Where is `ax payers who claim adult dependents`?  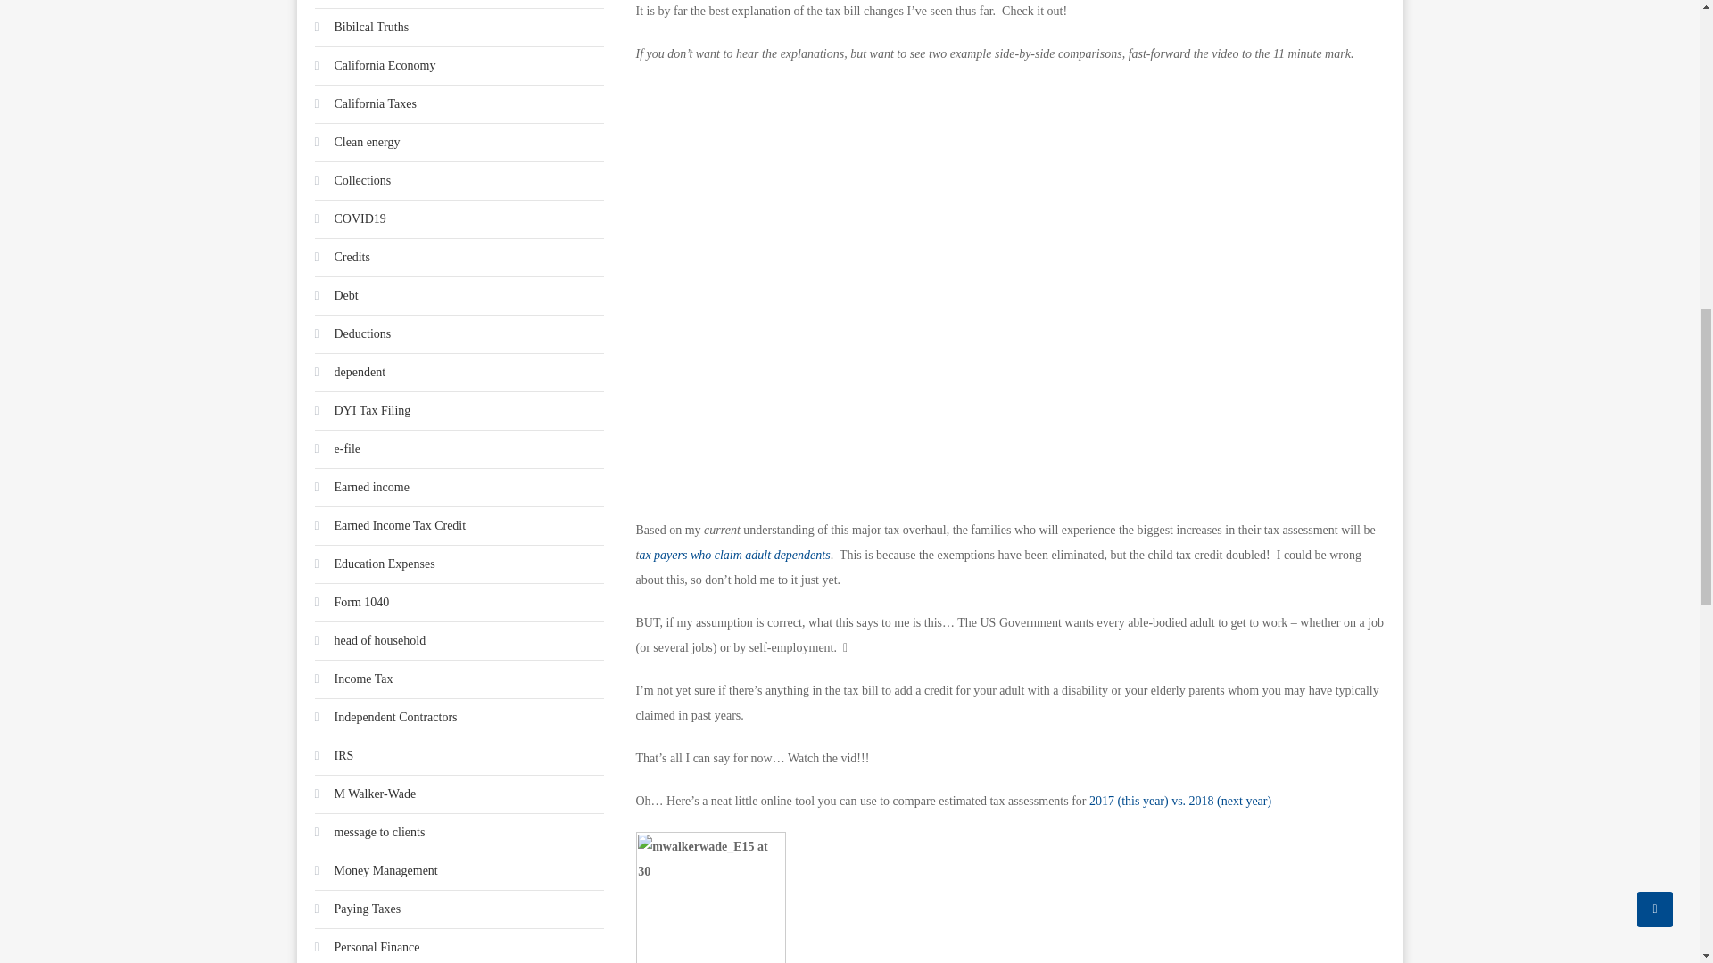 ax payers who claim adult dependents is located at coordinates (733, 555).